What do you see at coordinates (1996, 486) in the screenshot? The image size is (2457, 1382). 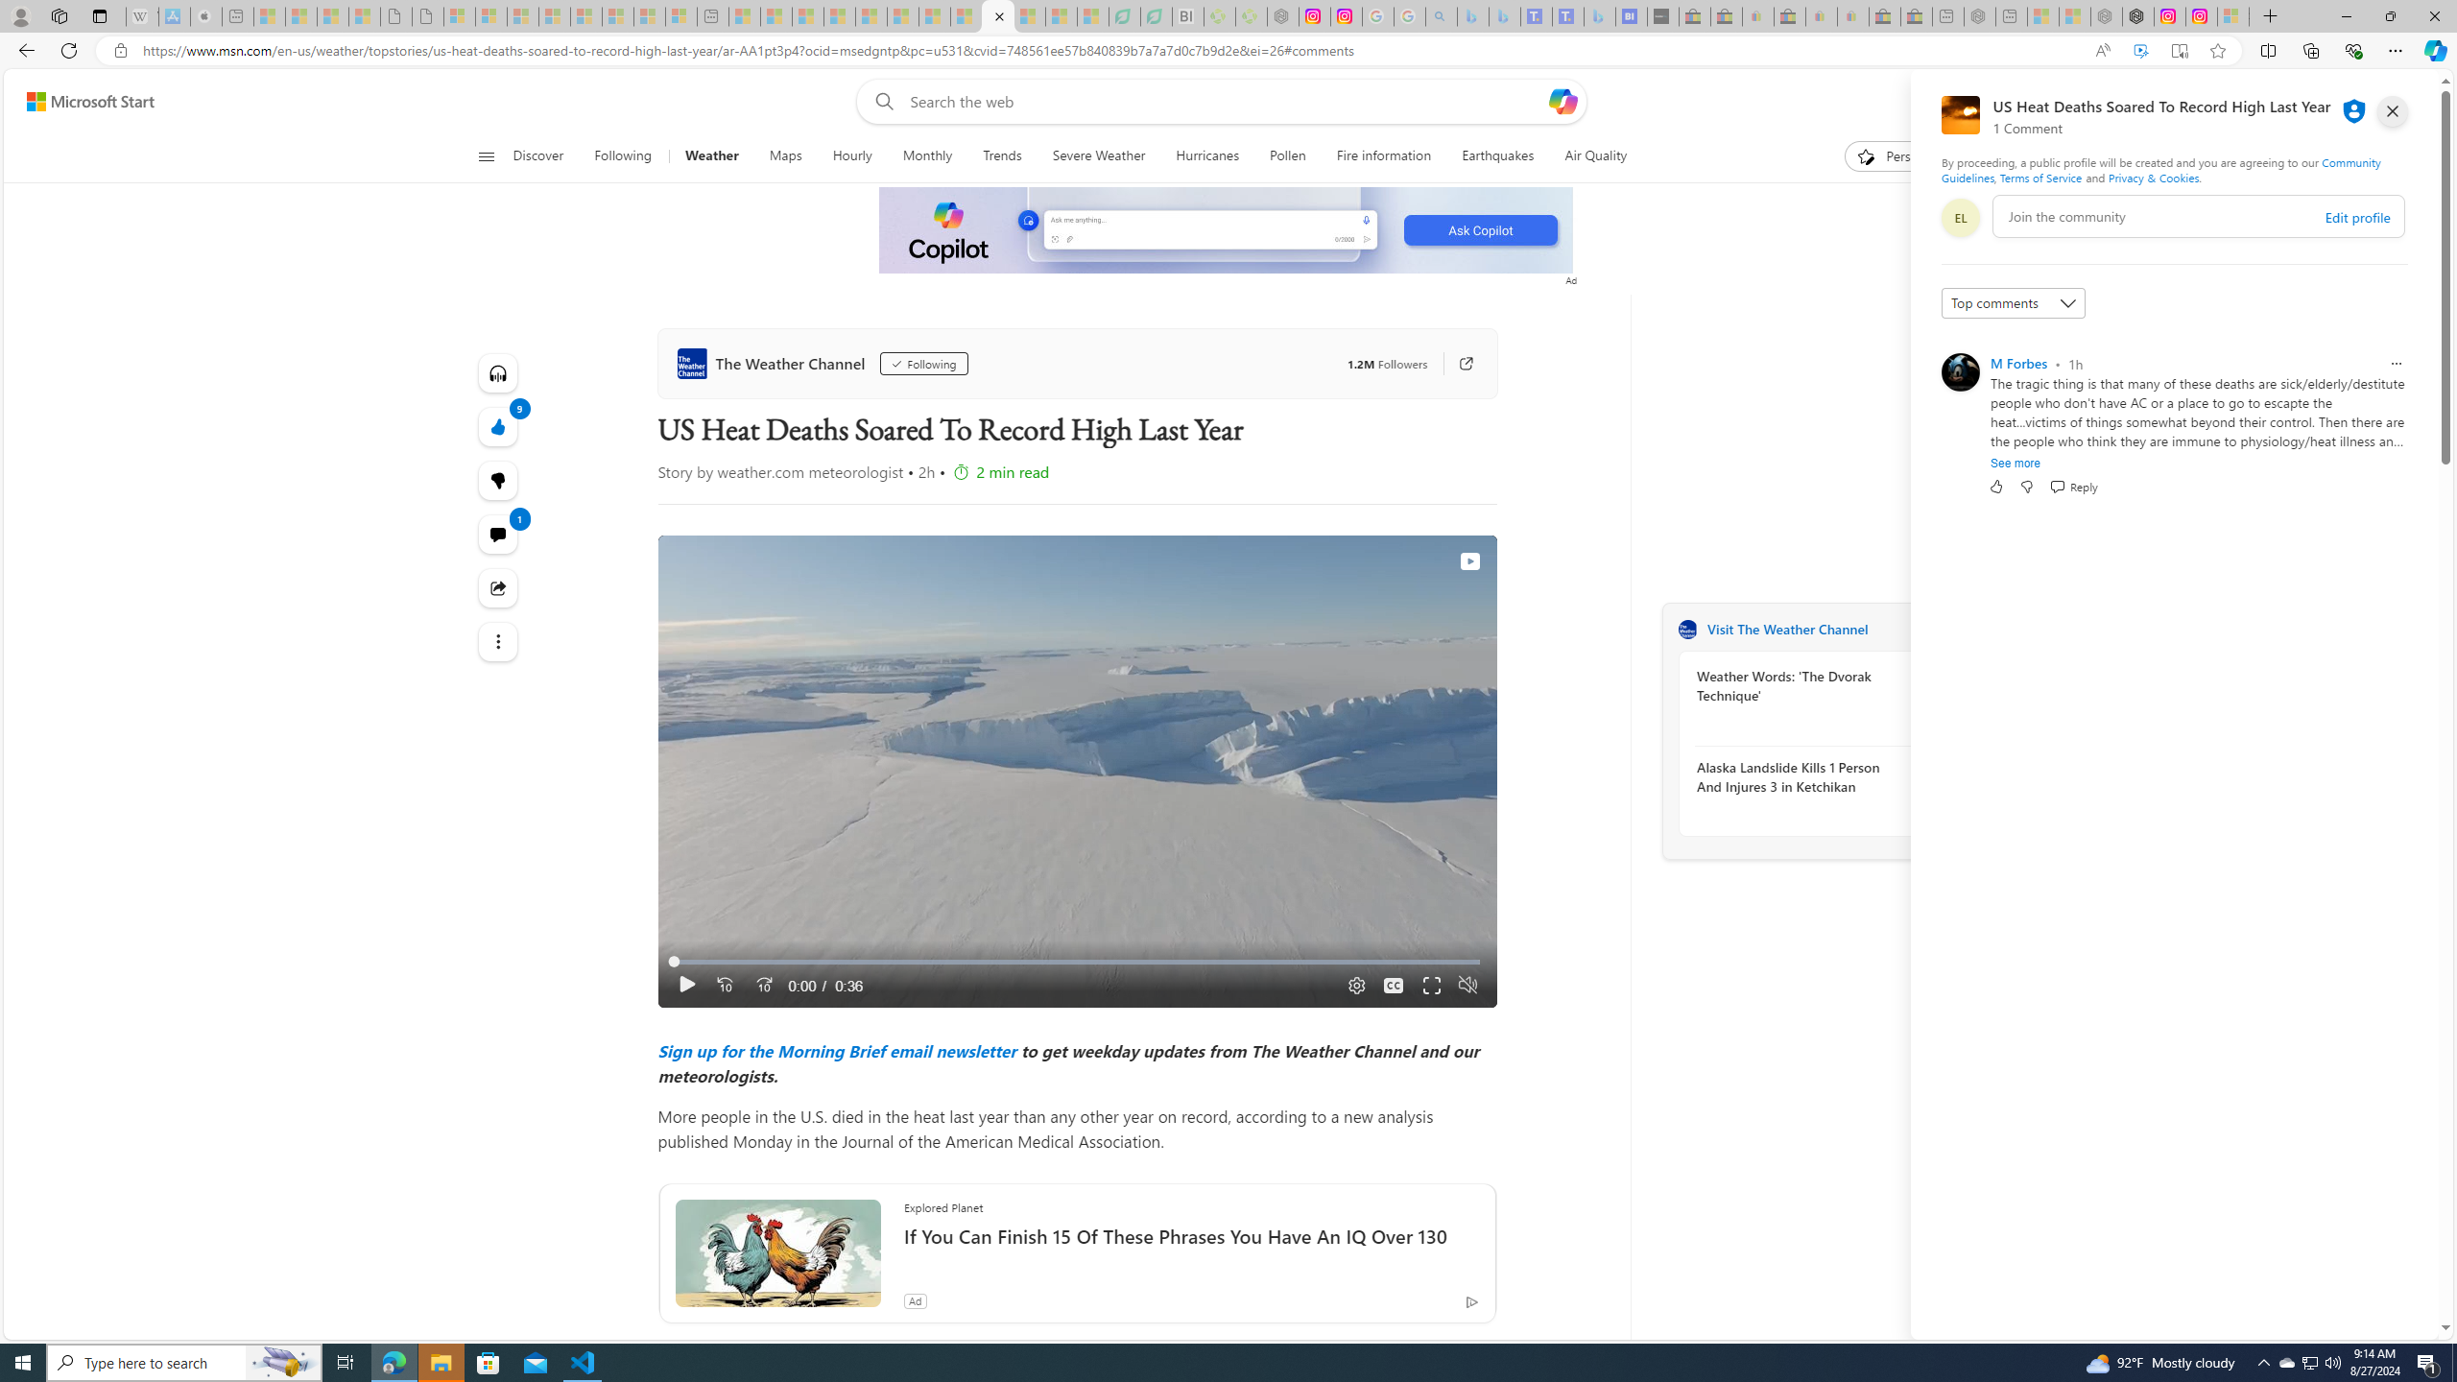 I see `Like` at bounding box center [1996, 486].